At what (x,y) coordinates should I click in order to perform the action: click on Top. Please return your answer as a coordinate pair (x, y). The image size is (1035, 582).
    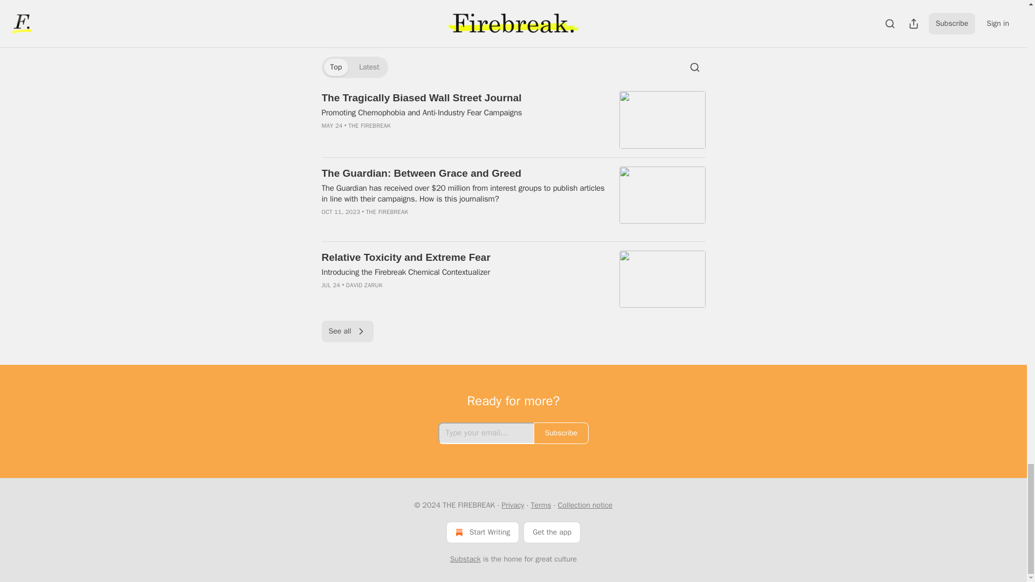
    Looking at the image, I should click on (335, 67).